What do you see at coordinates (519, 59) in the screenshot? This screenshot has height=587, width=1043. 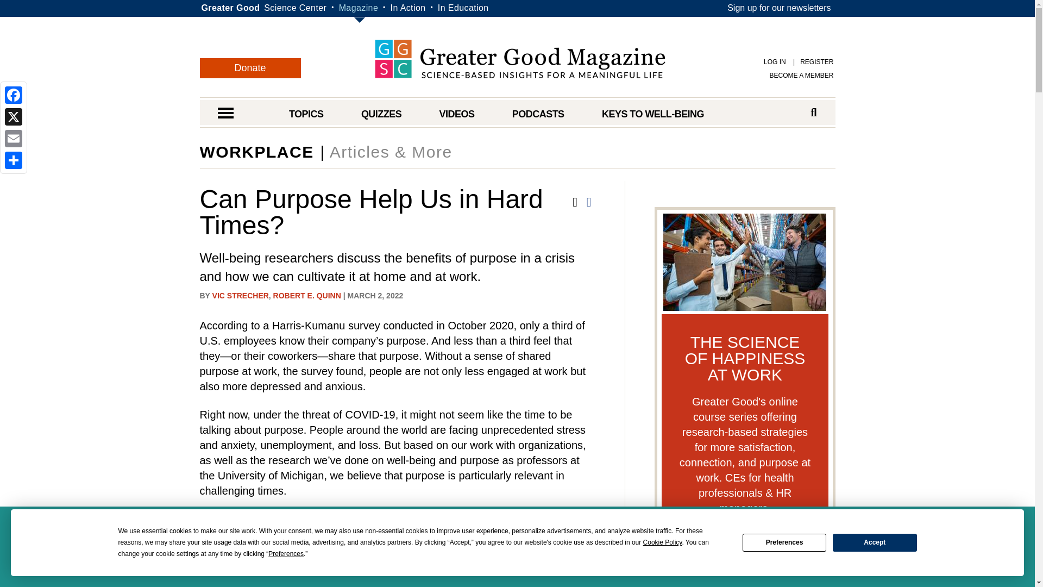 I see `Greater Good Magazine` at bounding box center [519, 59].